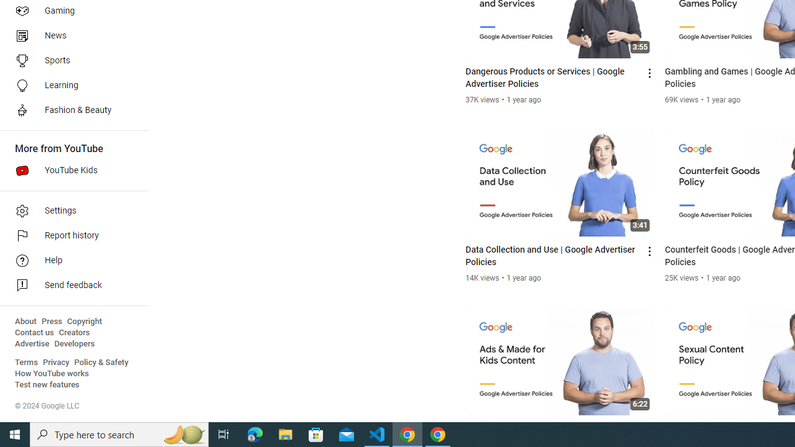  I want to click on Learning, so click(71, 86).